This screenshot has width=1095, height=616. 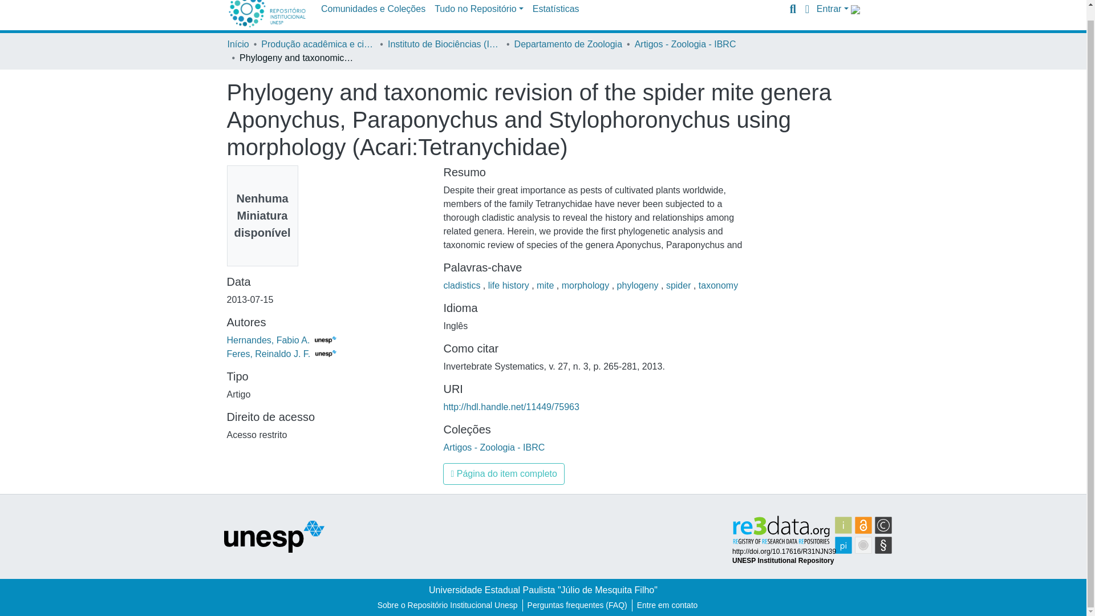 I want to click on Pesquisar, so click(x=793, y=9).